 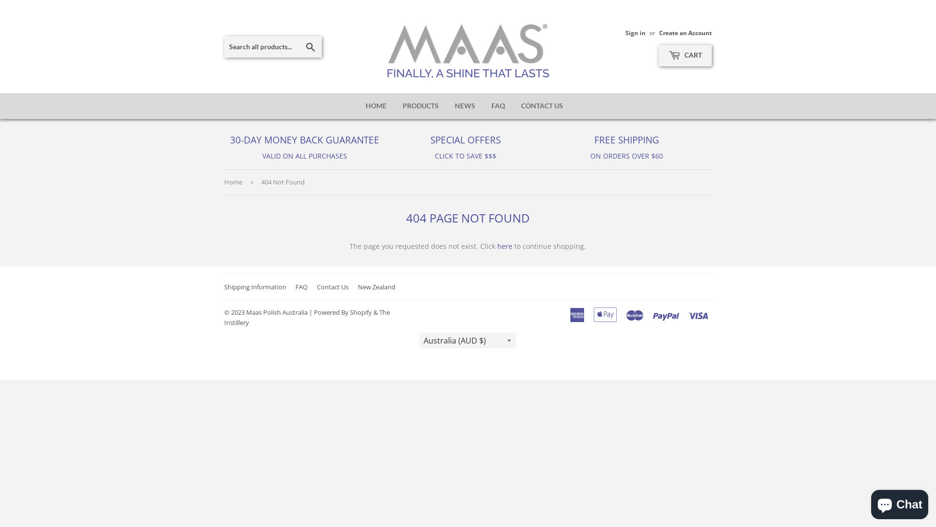 I want to click on Home, so click(x=235, y=182).